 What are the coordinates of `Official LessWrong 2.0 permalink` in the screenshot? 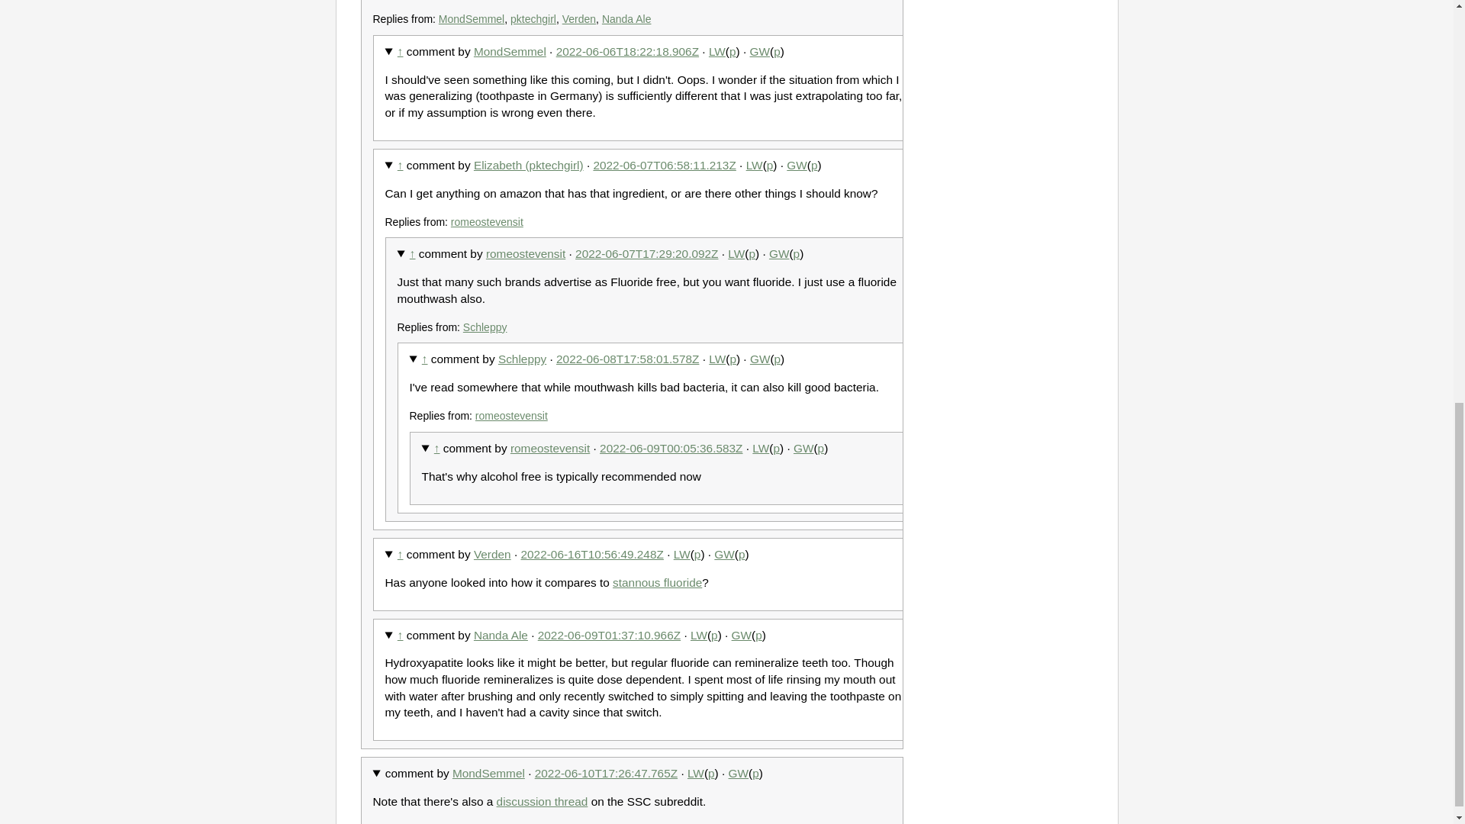 It's located at (752, 253).